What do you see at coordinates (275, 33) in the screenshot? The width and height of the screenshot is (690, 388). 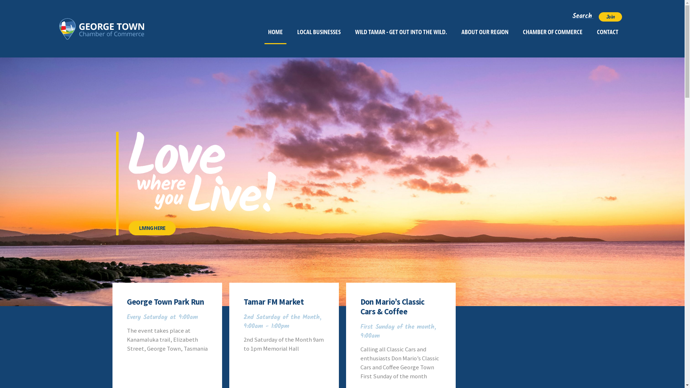 I see `HOME` at bounding box center [275, 33].